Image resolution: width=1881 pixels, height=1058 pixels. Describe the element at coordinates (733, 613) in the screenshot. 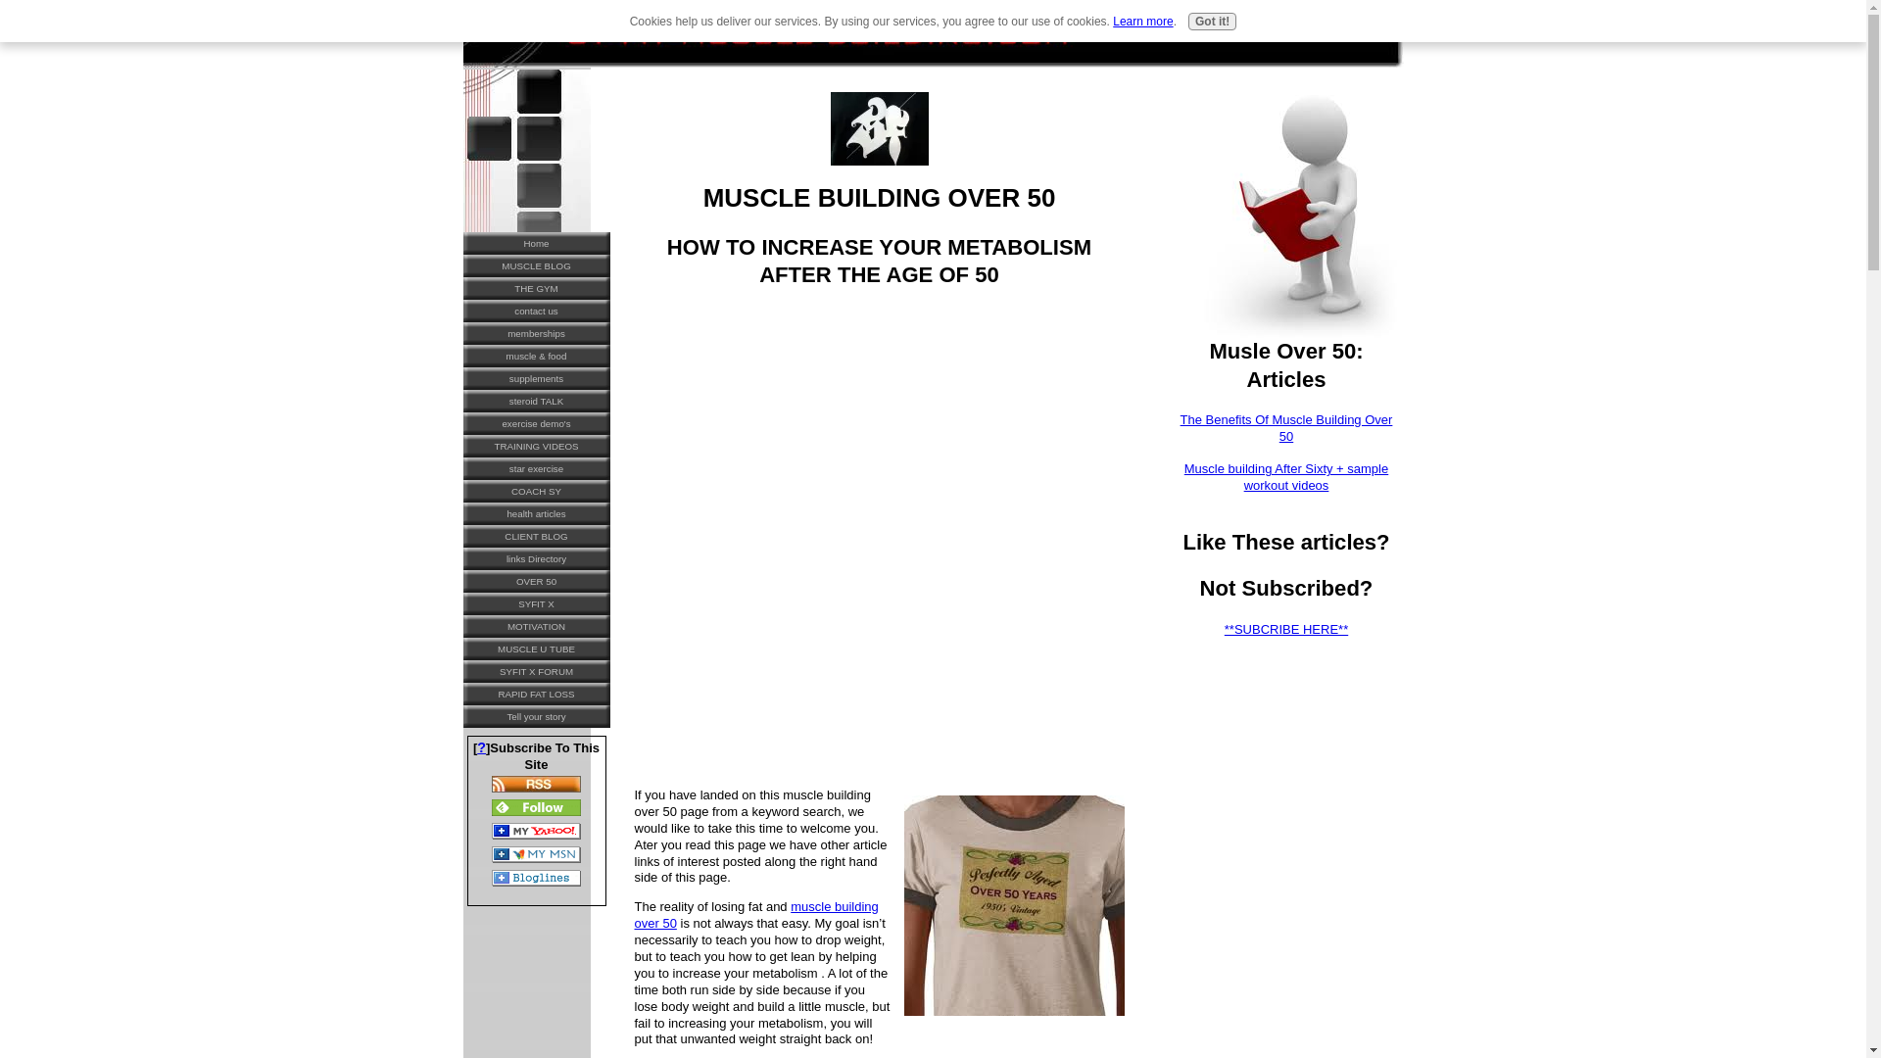

I see `Advertisement` at that location.